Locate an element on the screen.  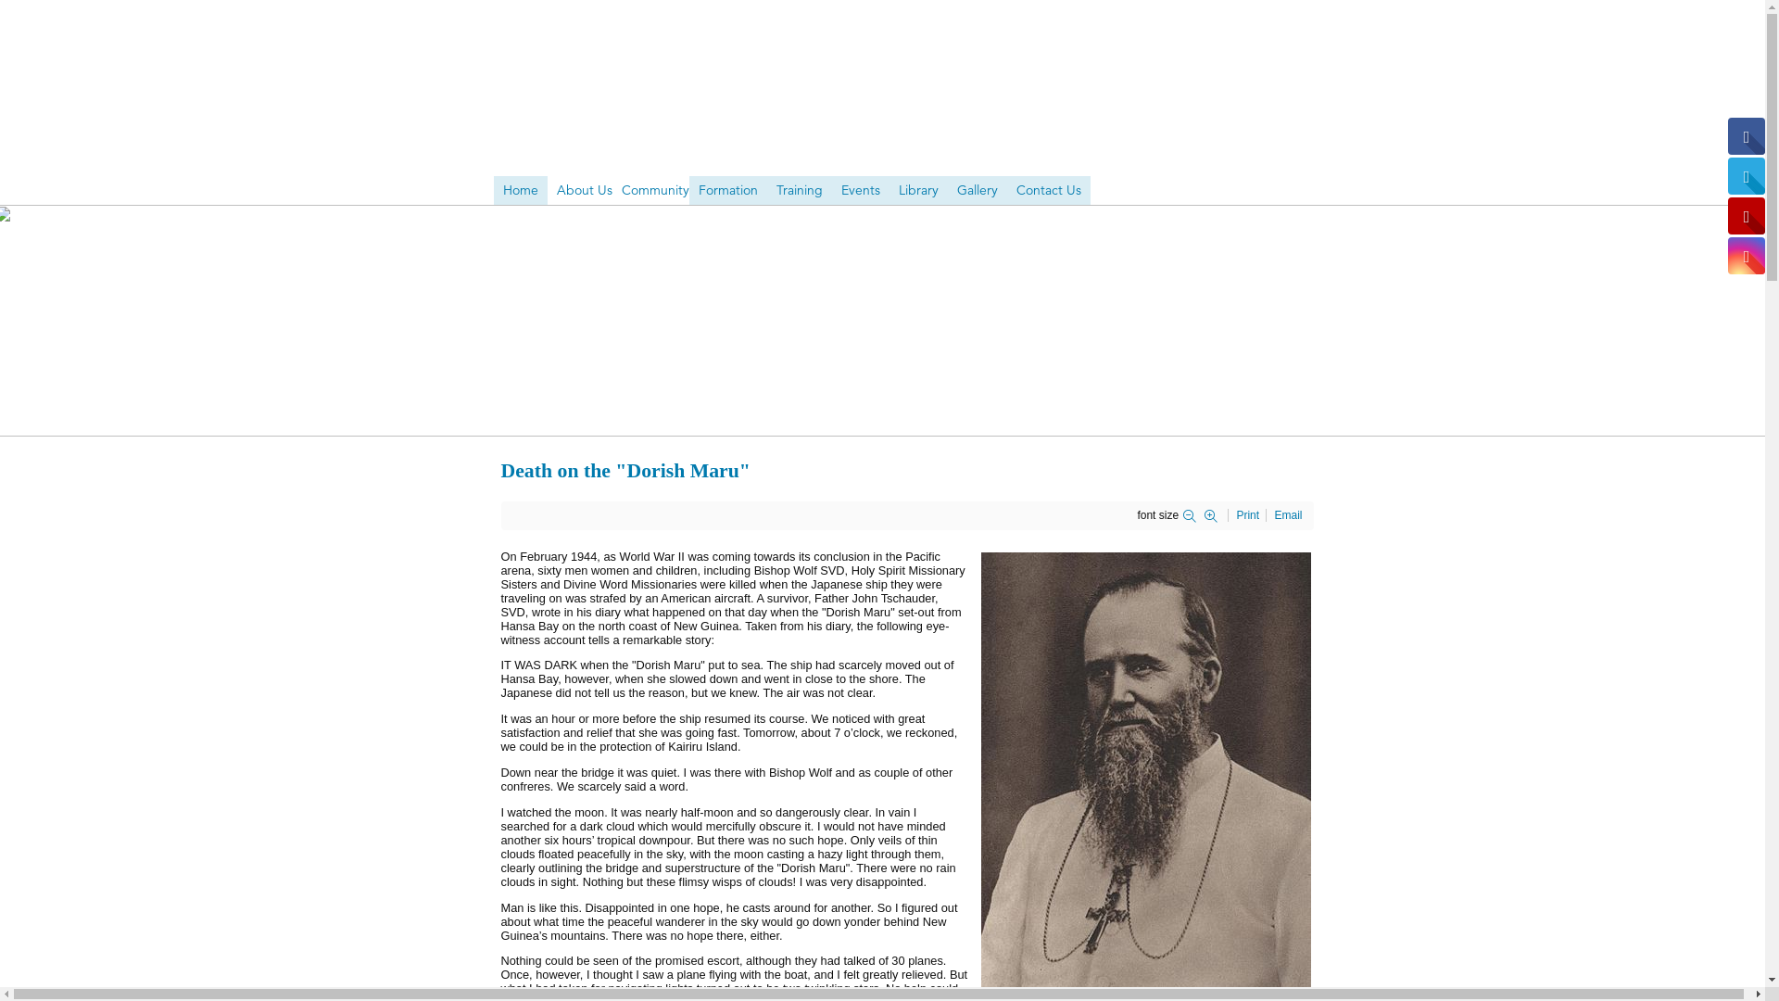
Print is located at coordinates (1249, 515).